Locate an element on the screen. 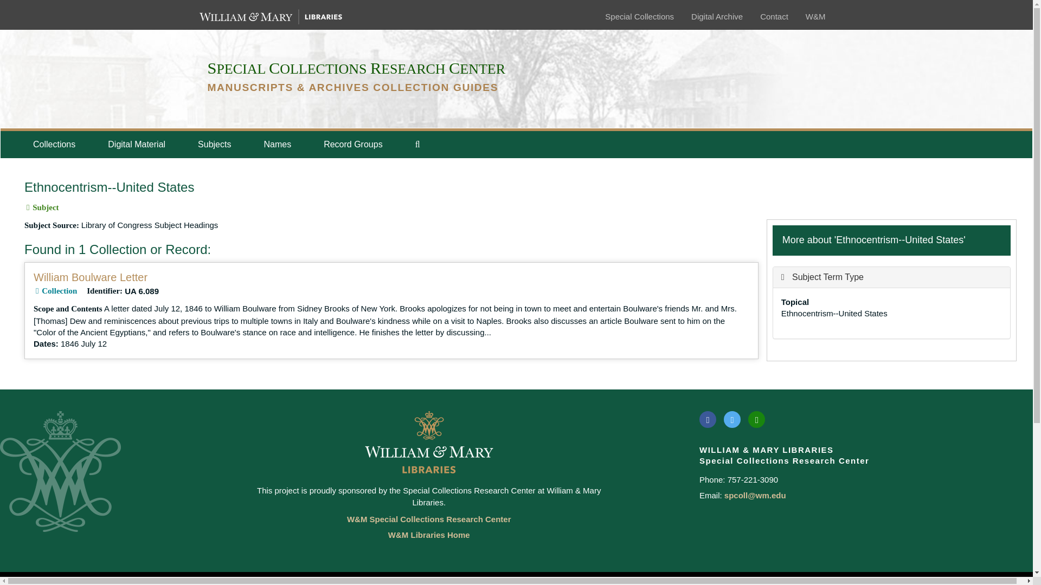  Collections is located at coordinates (54, 144).